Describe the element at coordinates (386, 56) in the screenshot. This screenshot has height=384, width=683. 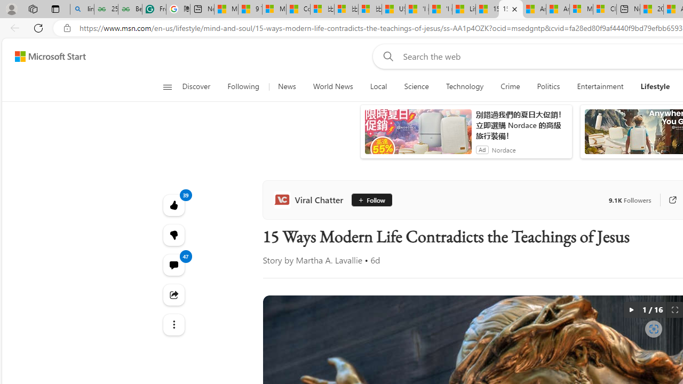
I see `Web search` at that location.